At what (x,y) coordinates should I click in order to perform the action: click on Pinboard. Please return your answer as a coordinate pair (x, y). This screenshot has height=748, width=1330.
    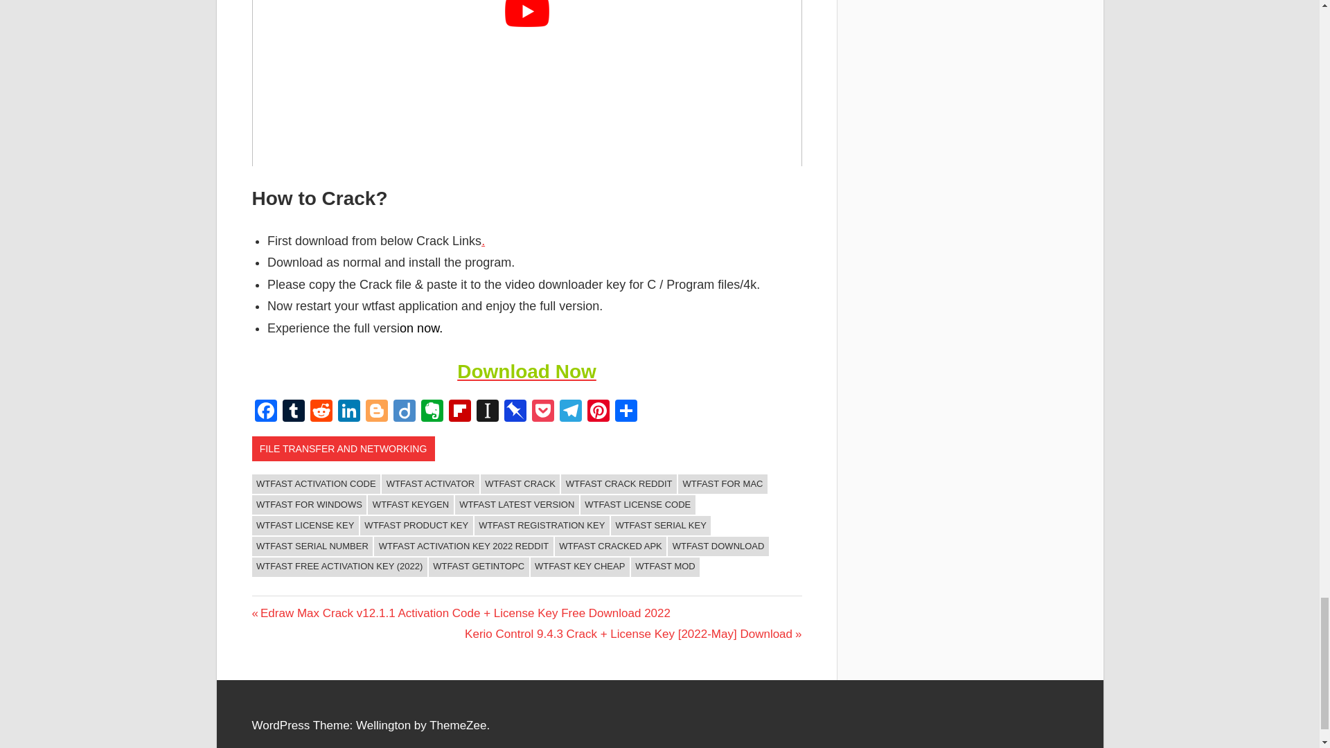
    Looking at the image, I should click on (515, 412).